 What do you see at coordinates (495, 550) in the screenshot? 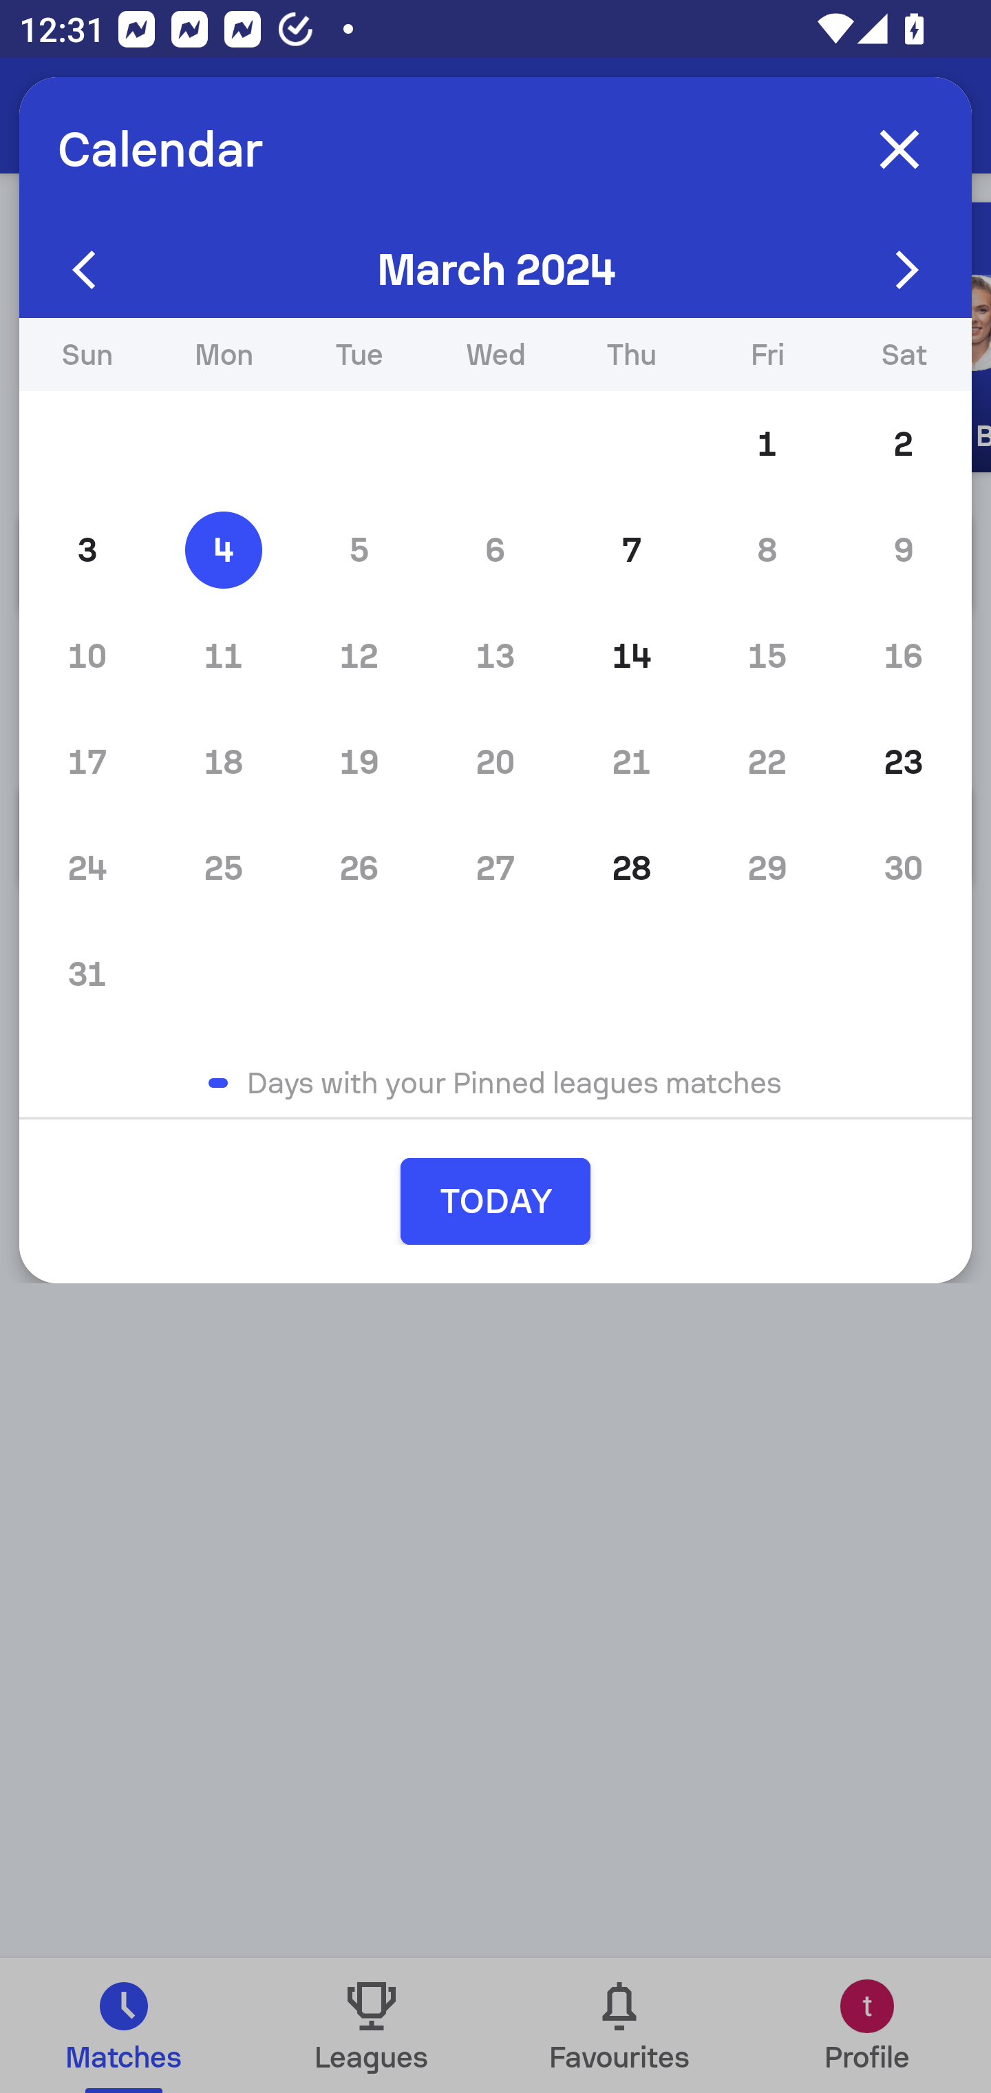
I see `6` at bounding box center [495, 550].